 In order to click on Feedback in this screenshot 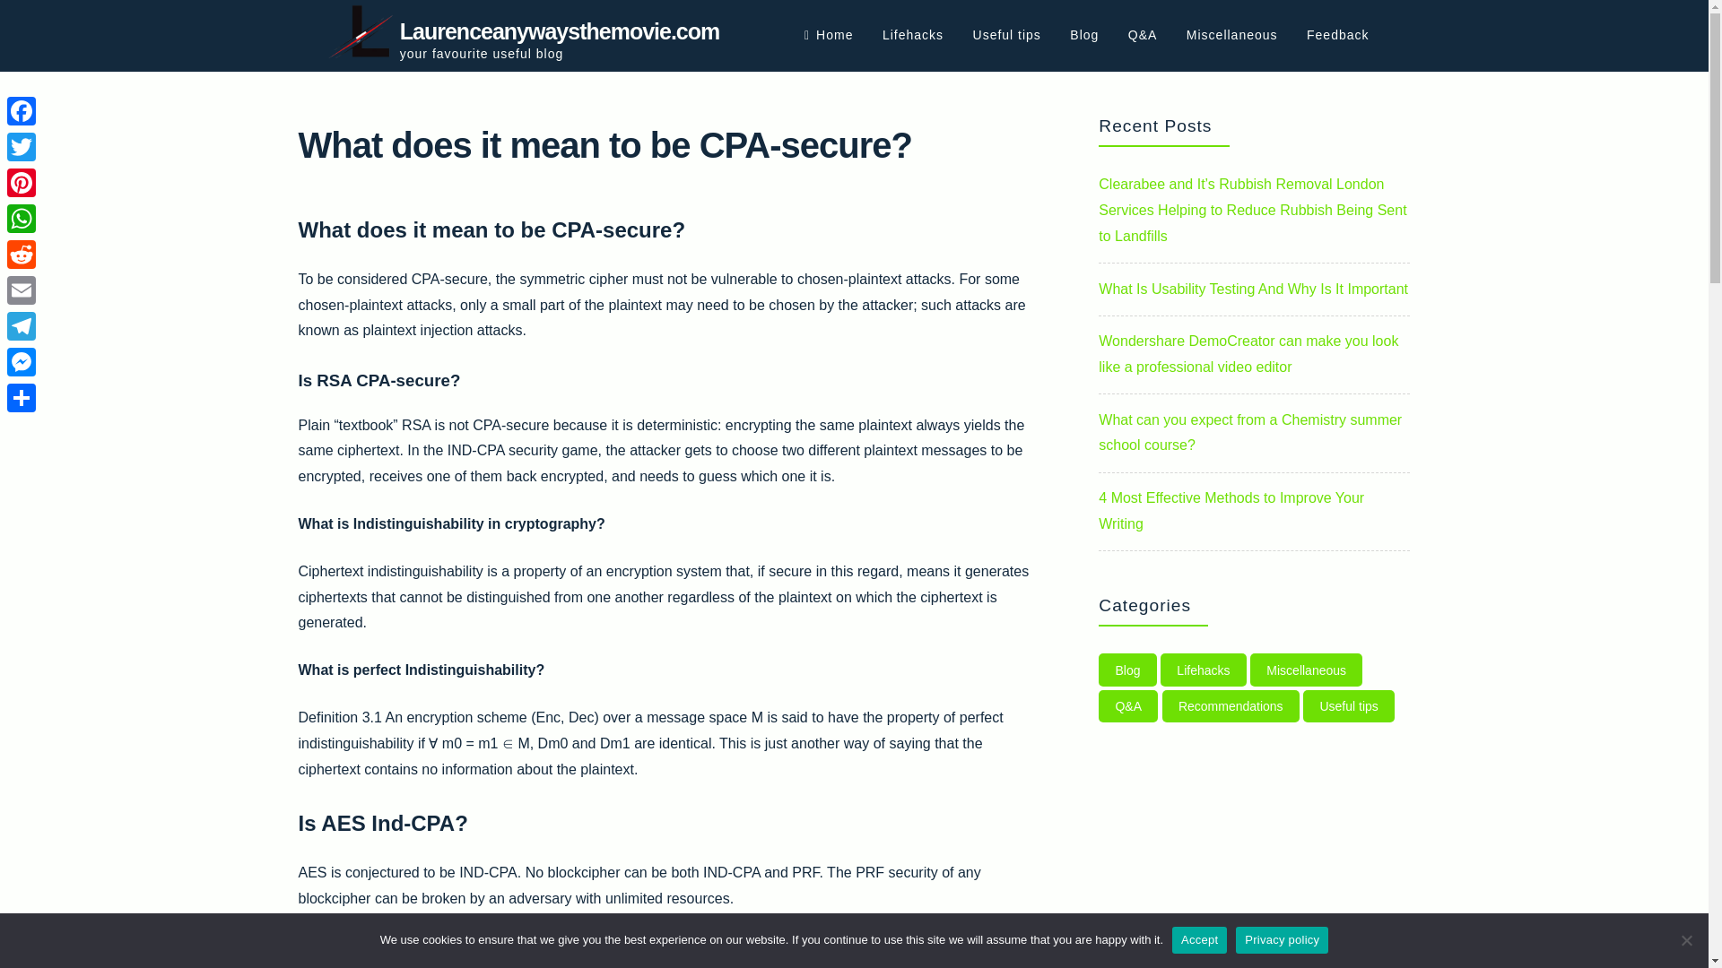, I will do `click(1338, 36)`.